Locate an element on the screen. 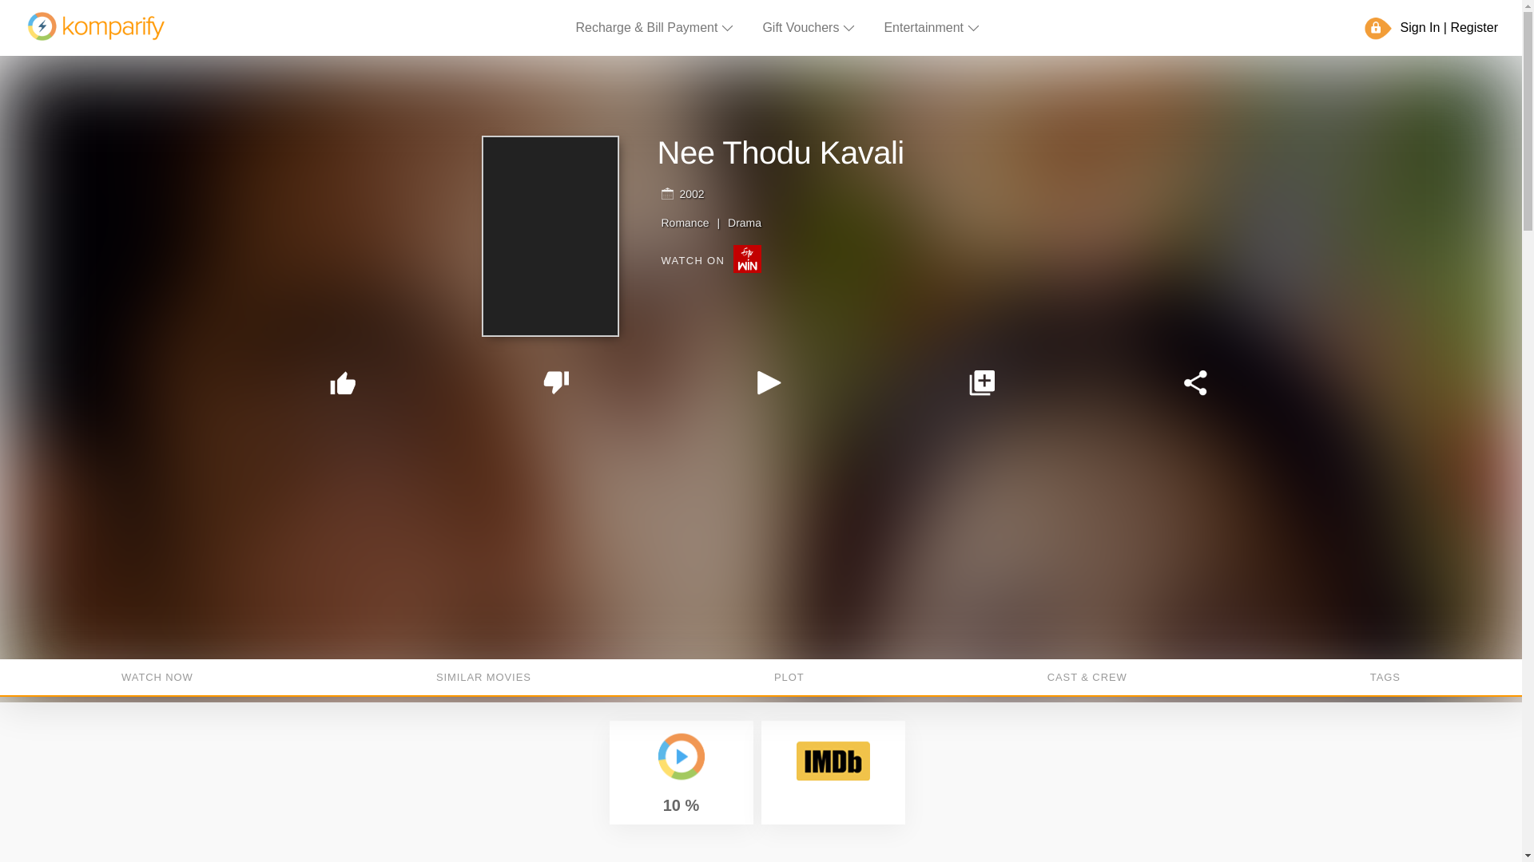  Register is located at coordinates (1473, 27).